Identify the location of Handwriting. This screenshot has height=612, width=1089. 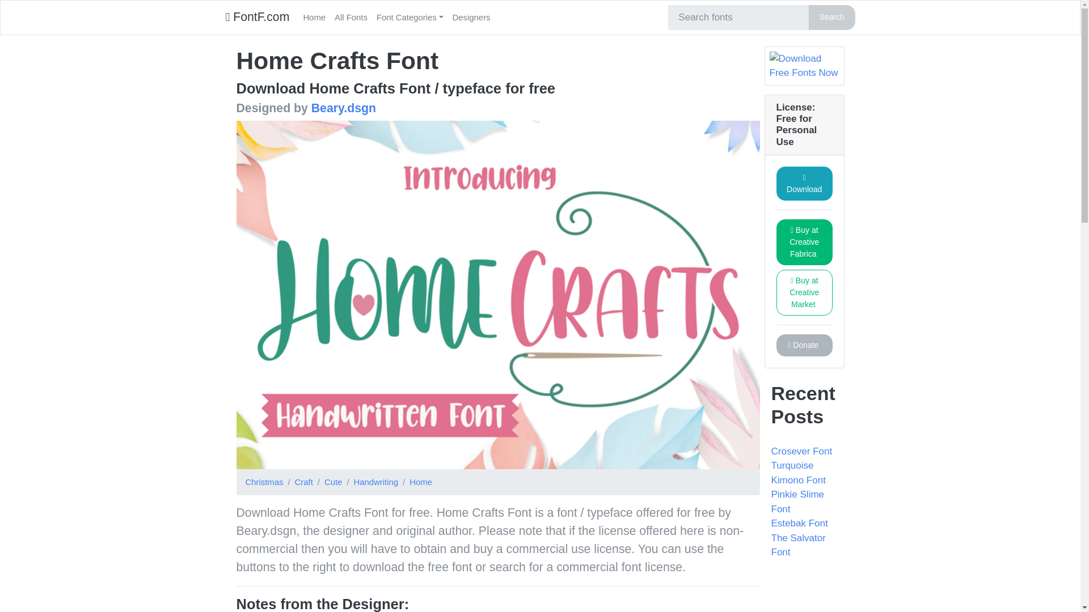
(376, 482).